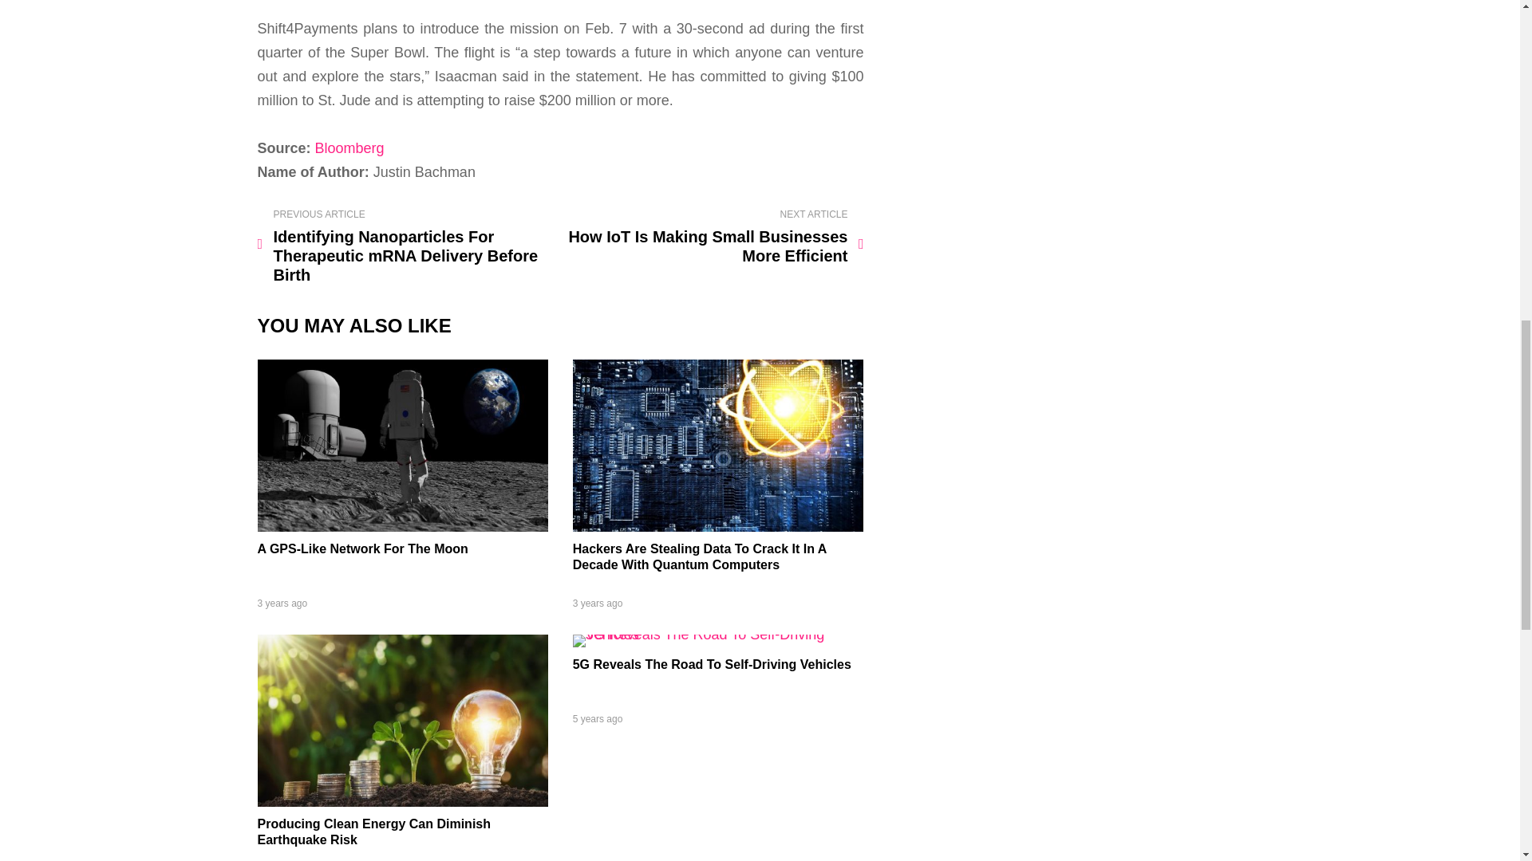 This screenshot has height=861, width=1532. What do you see at coordinates (718, 635) in the screenshot?
I see `5G Reveals The Road To Self-Driving Vehicles` at bounding box center [718, 635].